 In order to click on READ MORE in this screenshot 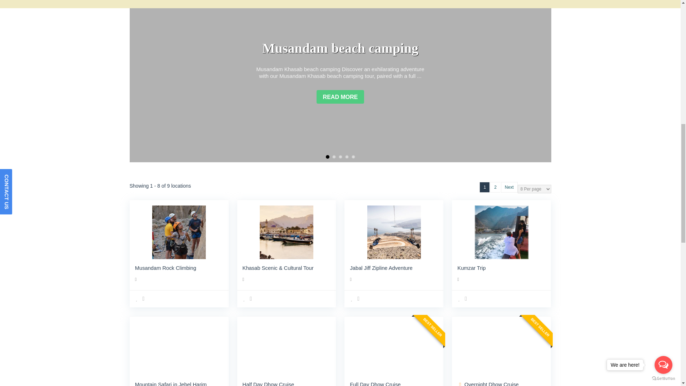, I will do `click(340, 96)`.